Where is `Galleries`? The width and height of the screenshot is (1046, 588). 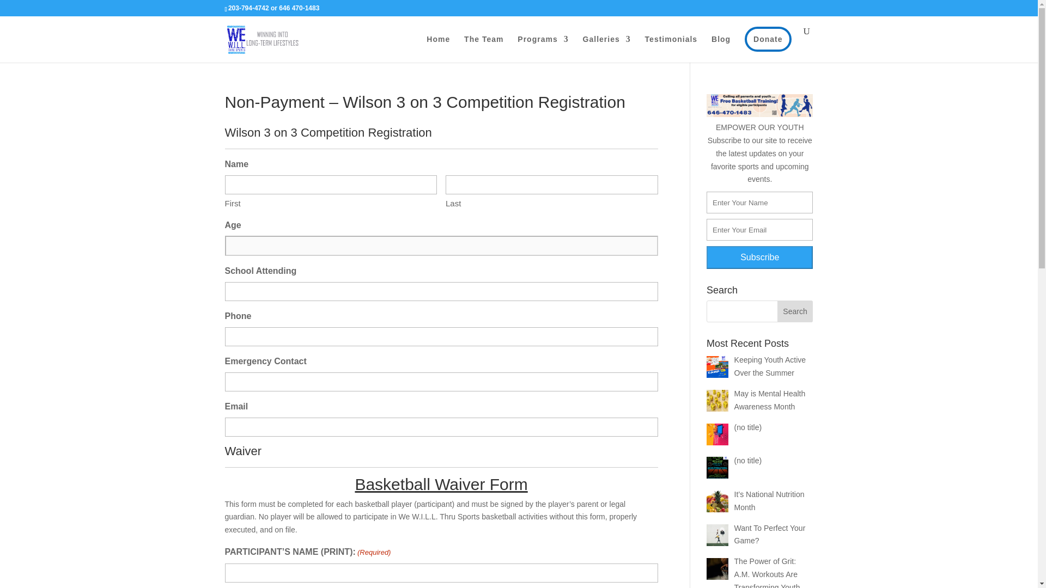 Galleries is located at coordinates (606, 48).